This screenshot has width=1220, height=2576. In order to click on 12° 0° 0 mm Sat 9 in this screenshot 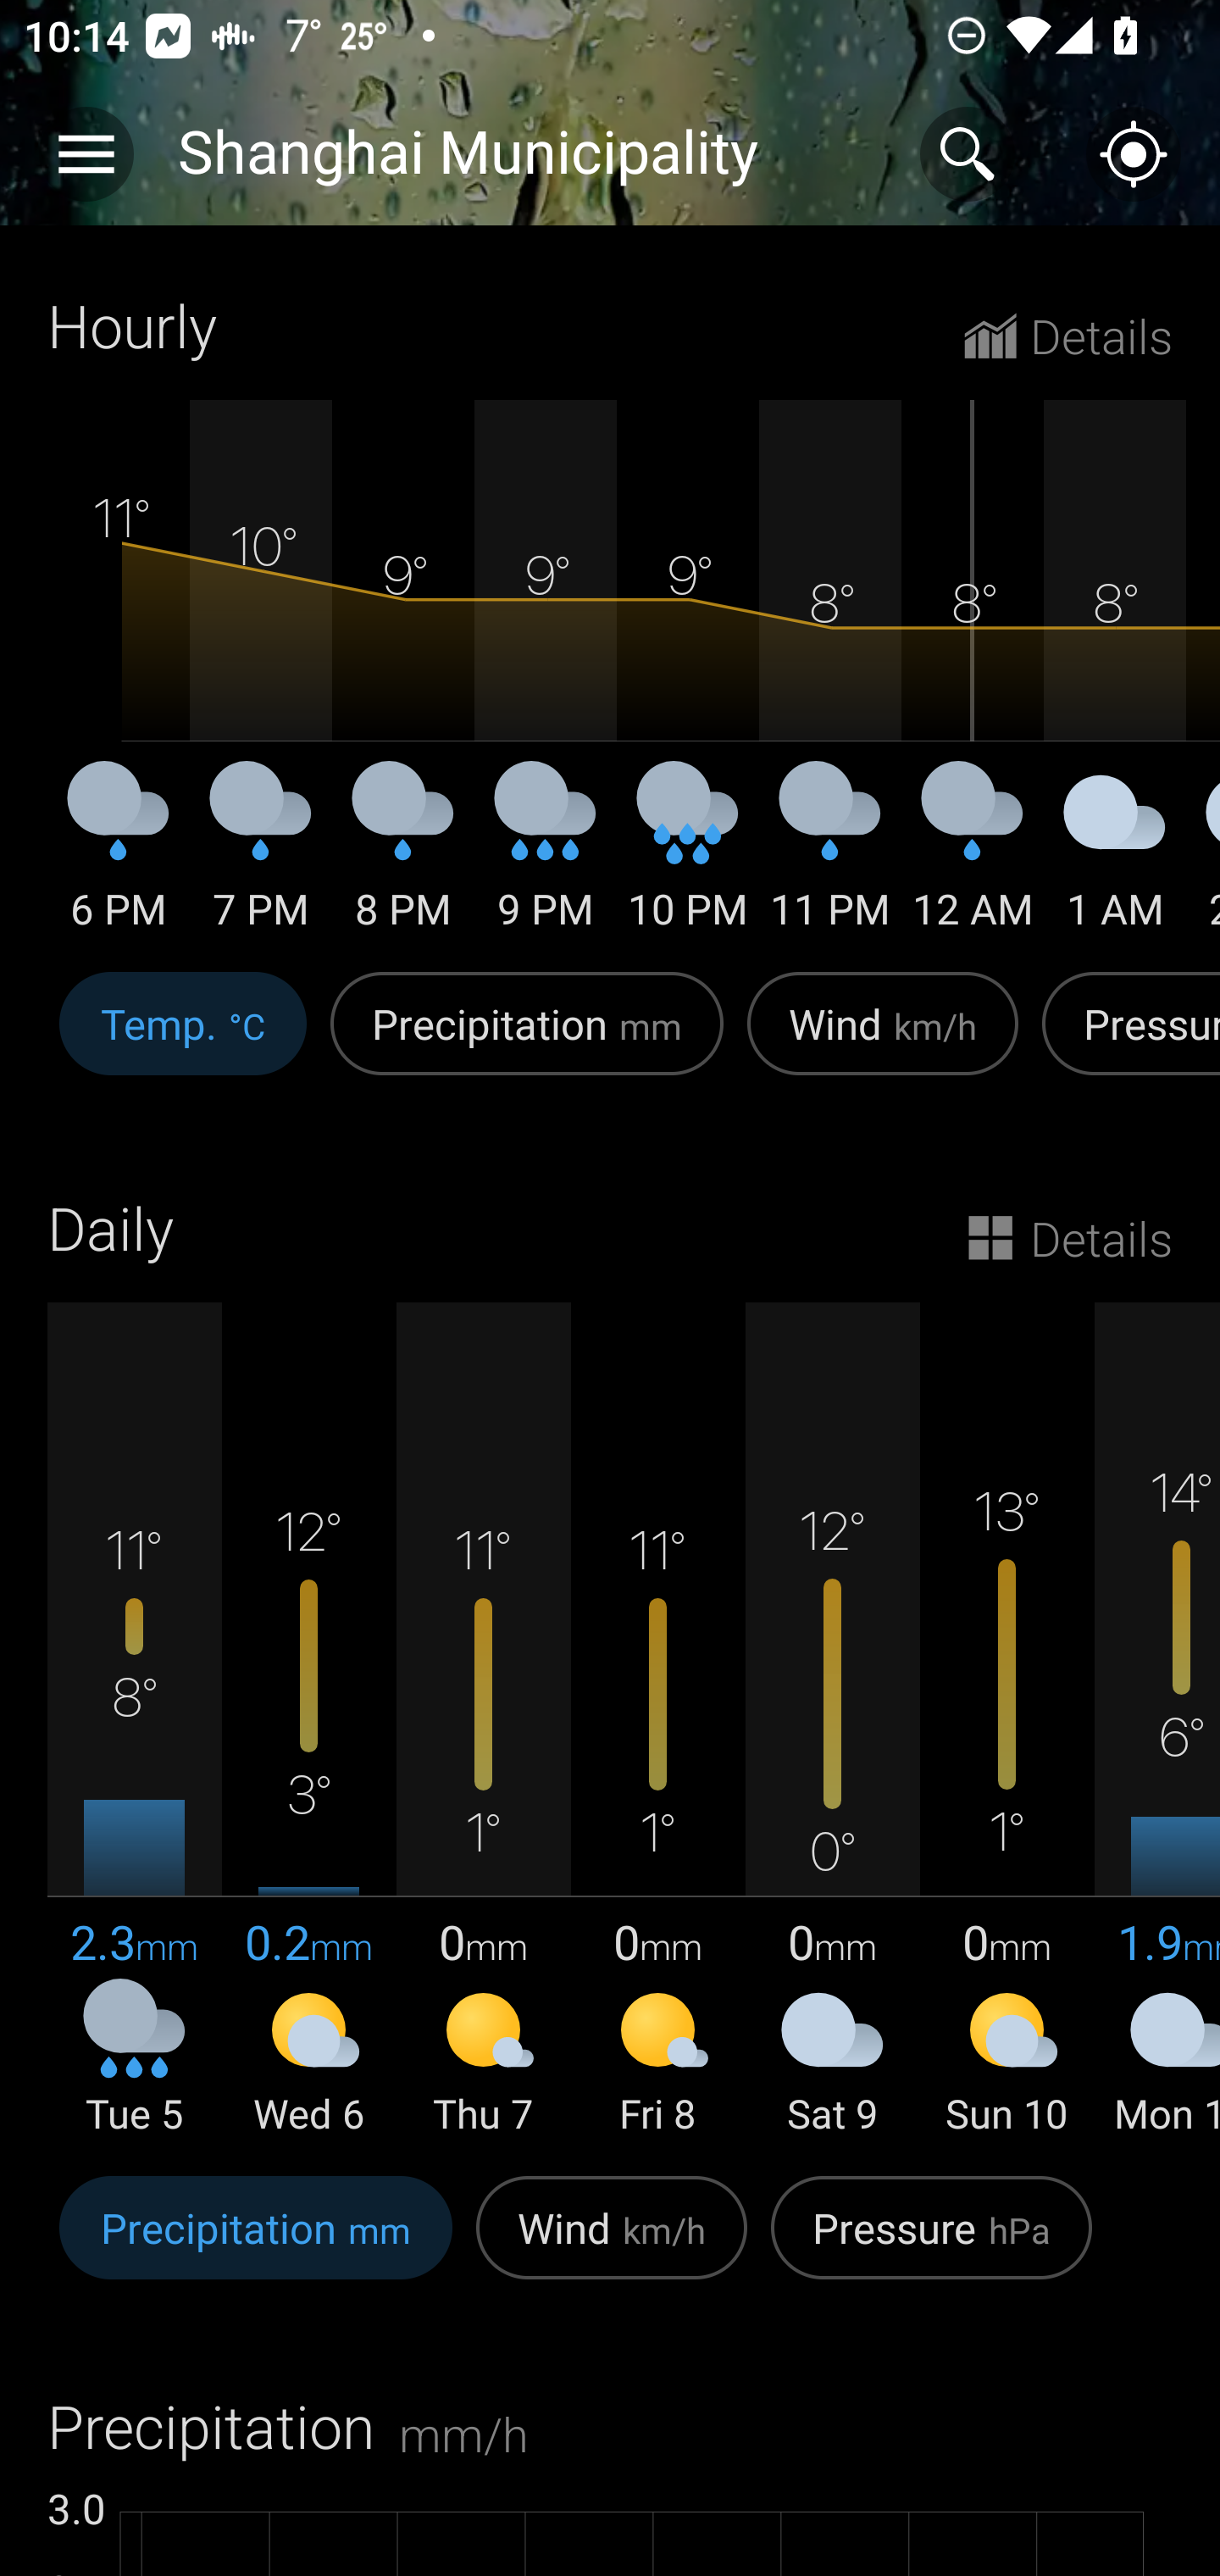, I will do `click(832, 1722)`.